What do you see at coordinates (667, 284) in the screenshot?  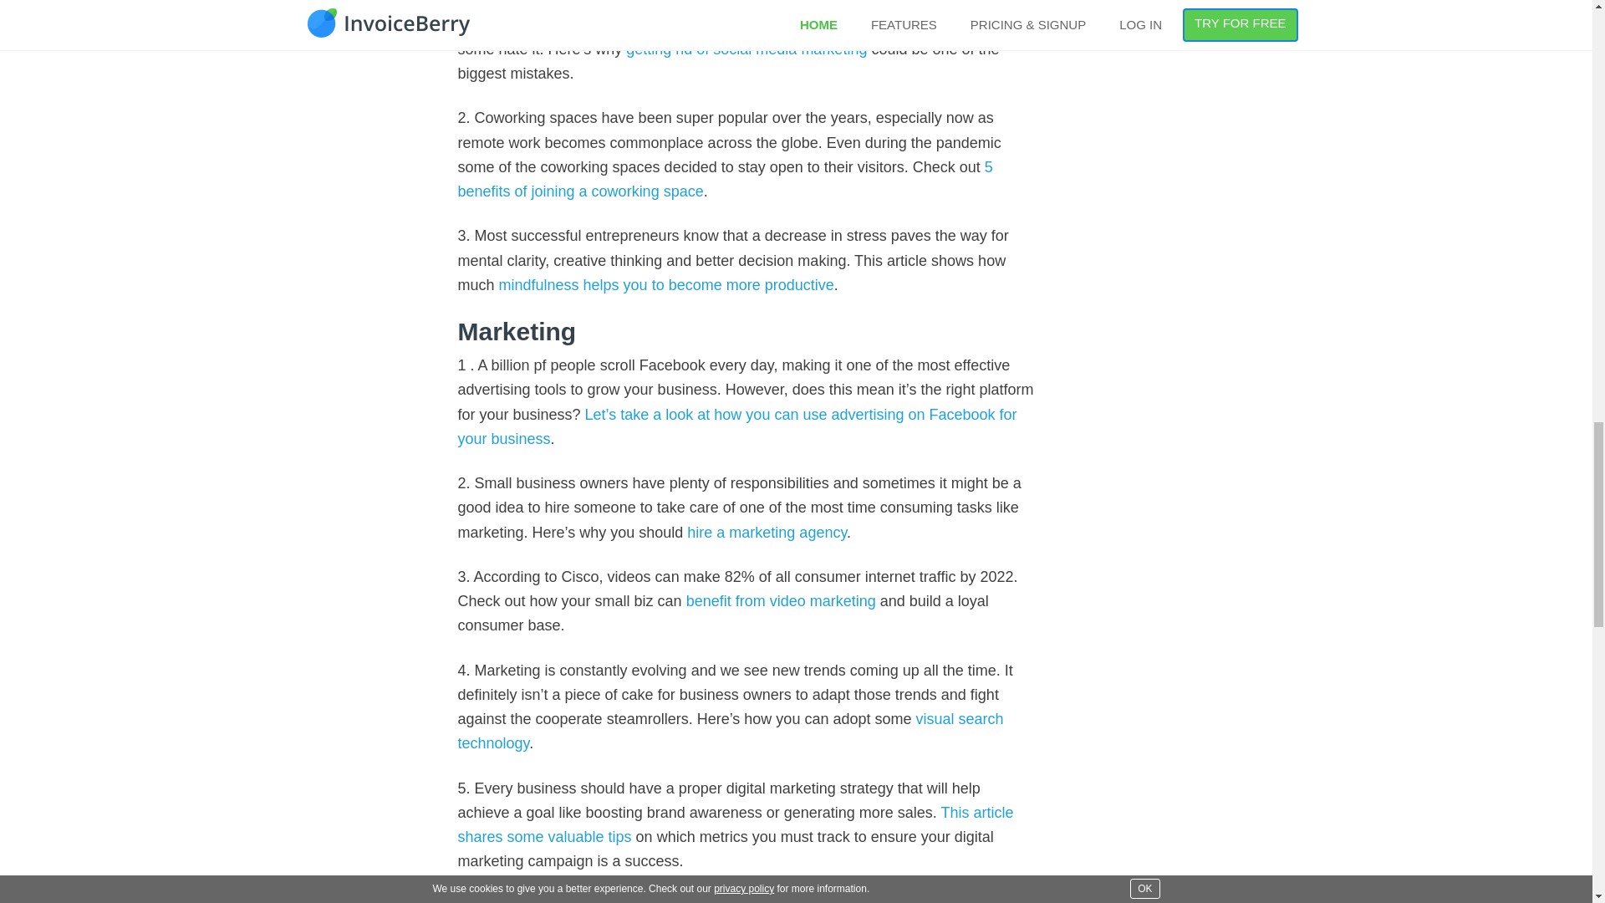 I see `mindfulness helps you to become more productive` at bounding box center [667, 284].